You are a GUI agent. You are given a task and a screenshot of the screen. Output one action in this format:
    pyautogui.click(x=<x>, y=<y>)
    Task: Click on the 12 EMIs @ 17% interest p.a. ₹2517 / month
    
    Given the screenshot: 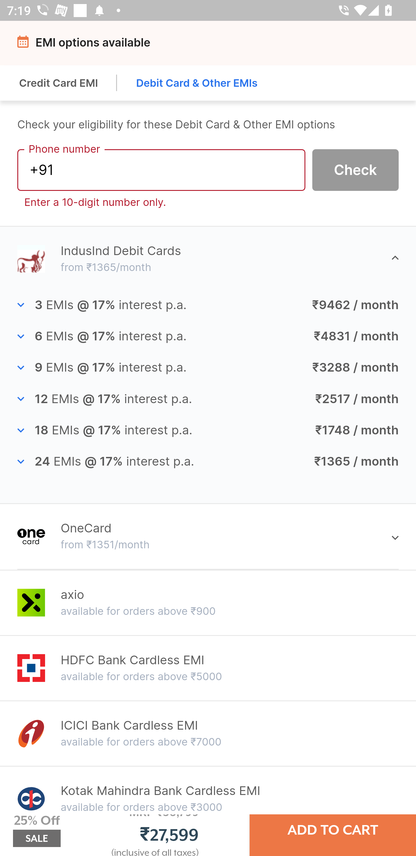 What is the action you would take?
    pyautogui.click(x=208, y=399)
    